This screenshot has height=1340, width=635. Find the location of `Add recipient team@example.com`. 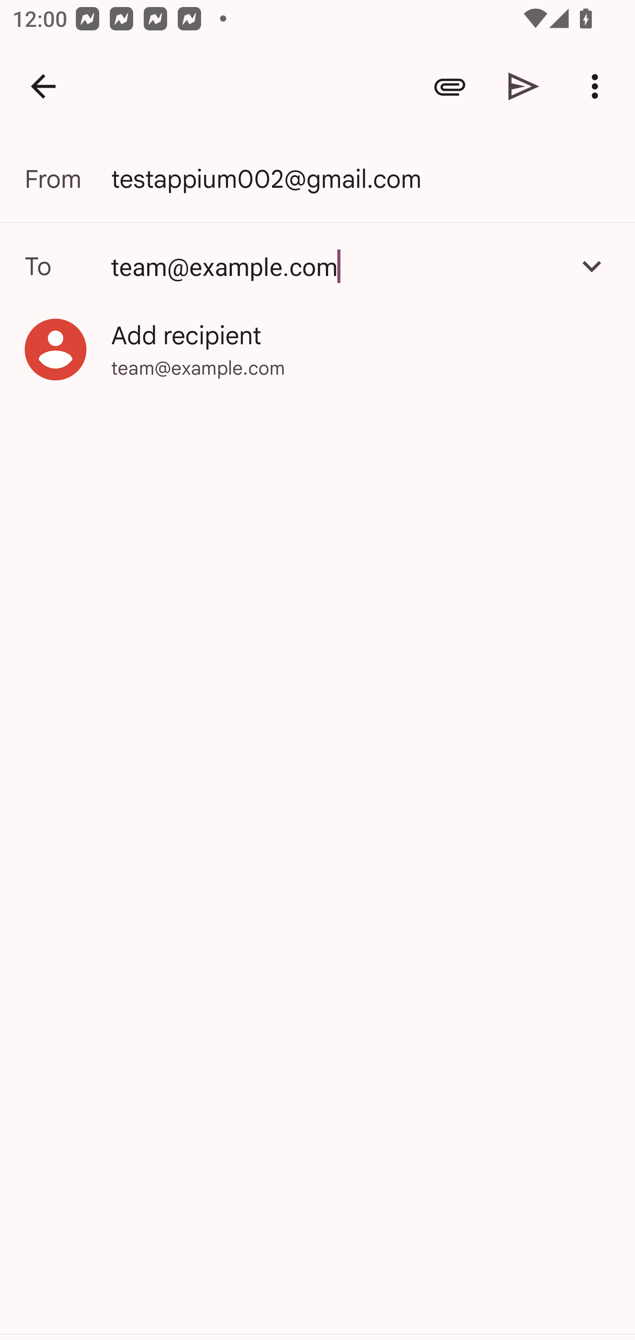

Add recipient team@example.com is located at coordinates (317, 349).